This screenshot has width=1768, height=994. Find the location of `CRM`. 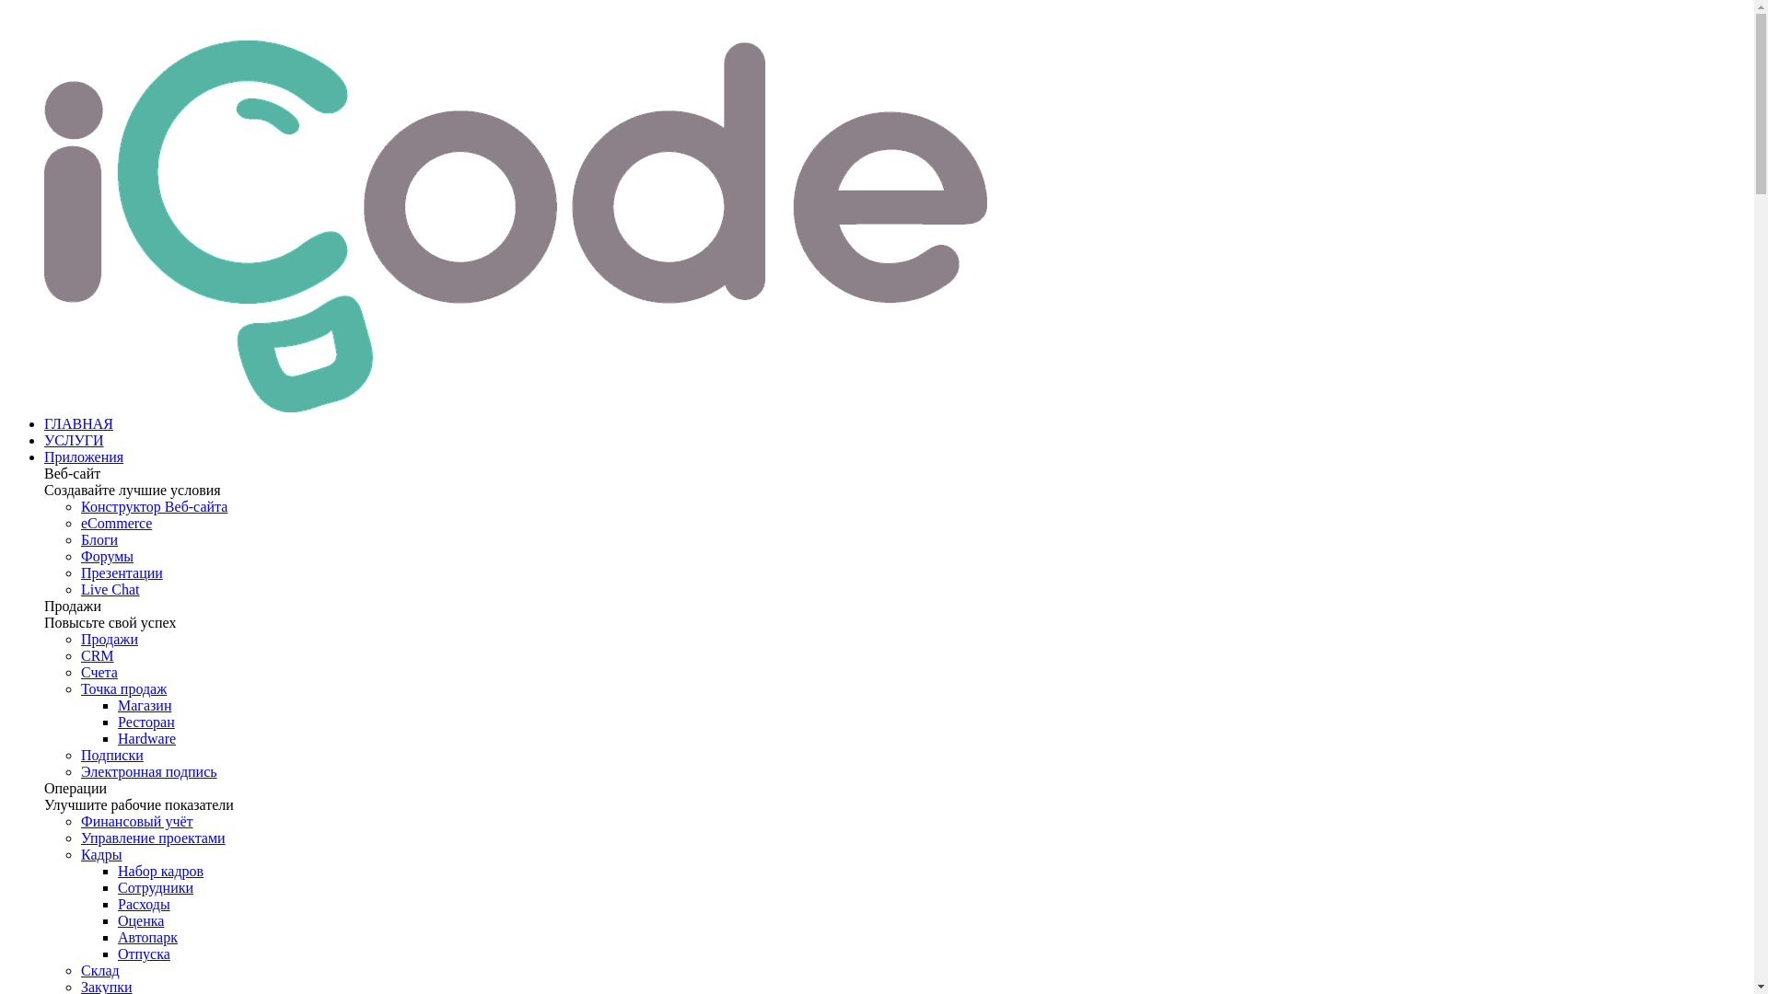

CRM is located at coordinates (98, 655).